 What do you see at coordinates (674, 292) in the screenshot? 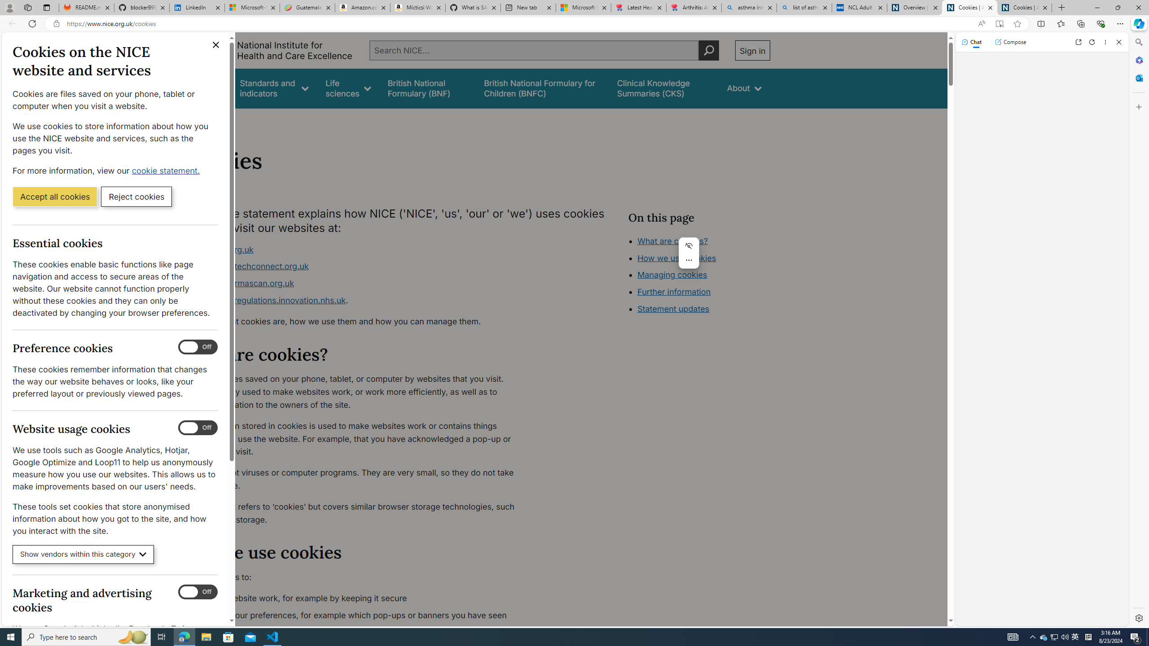
I see `Further information` at bounding box center [674, 292].